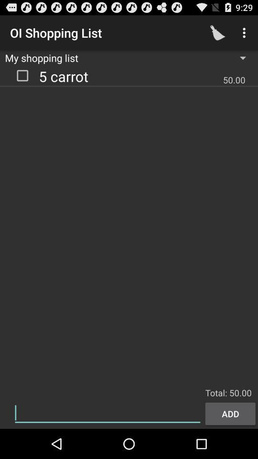  What do you see at coordinates (107, 413) in the screenshot?
I see `textbox` at bounding box center [107, 413].